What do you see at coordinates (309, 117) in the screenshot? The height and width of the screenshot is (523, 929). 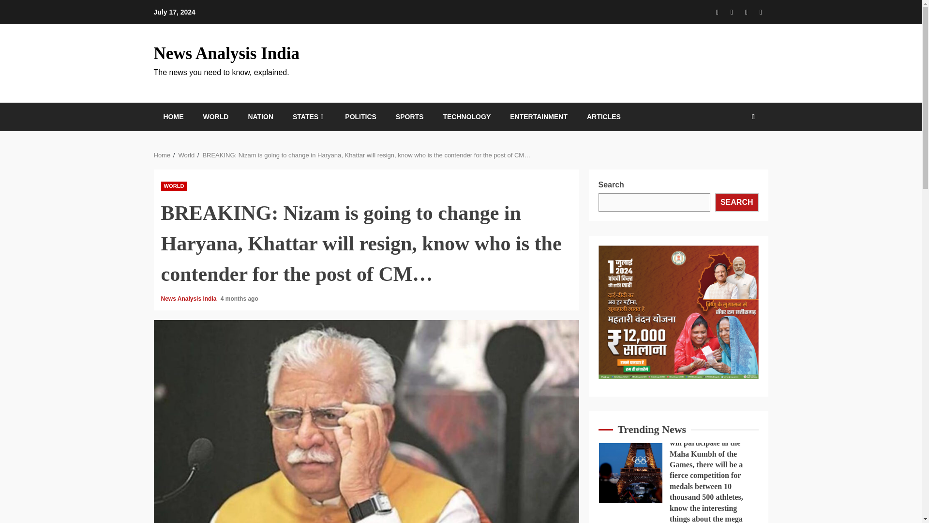 I see `STATES` at bounding box center [309, 117].